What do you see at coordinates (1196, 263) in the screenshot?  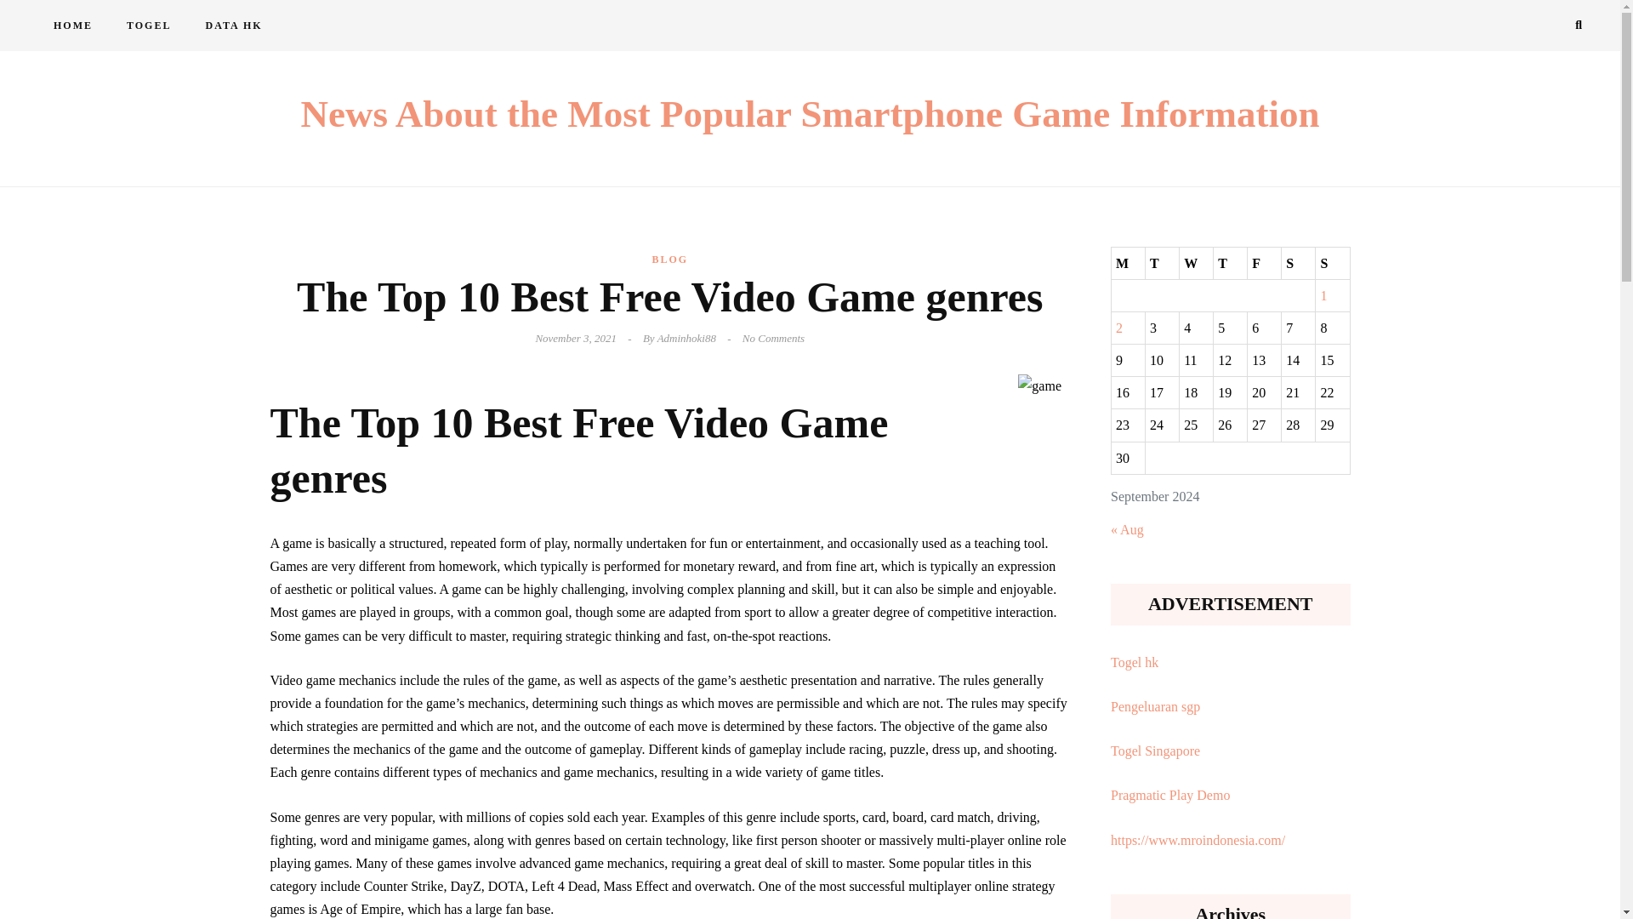 I see `Wednesday` at bounding box center [1196, 263].